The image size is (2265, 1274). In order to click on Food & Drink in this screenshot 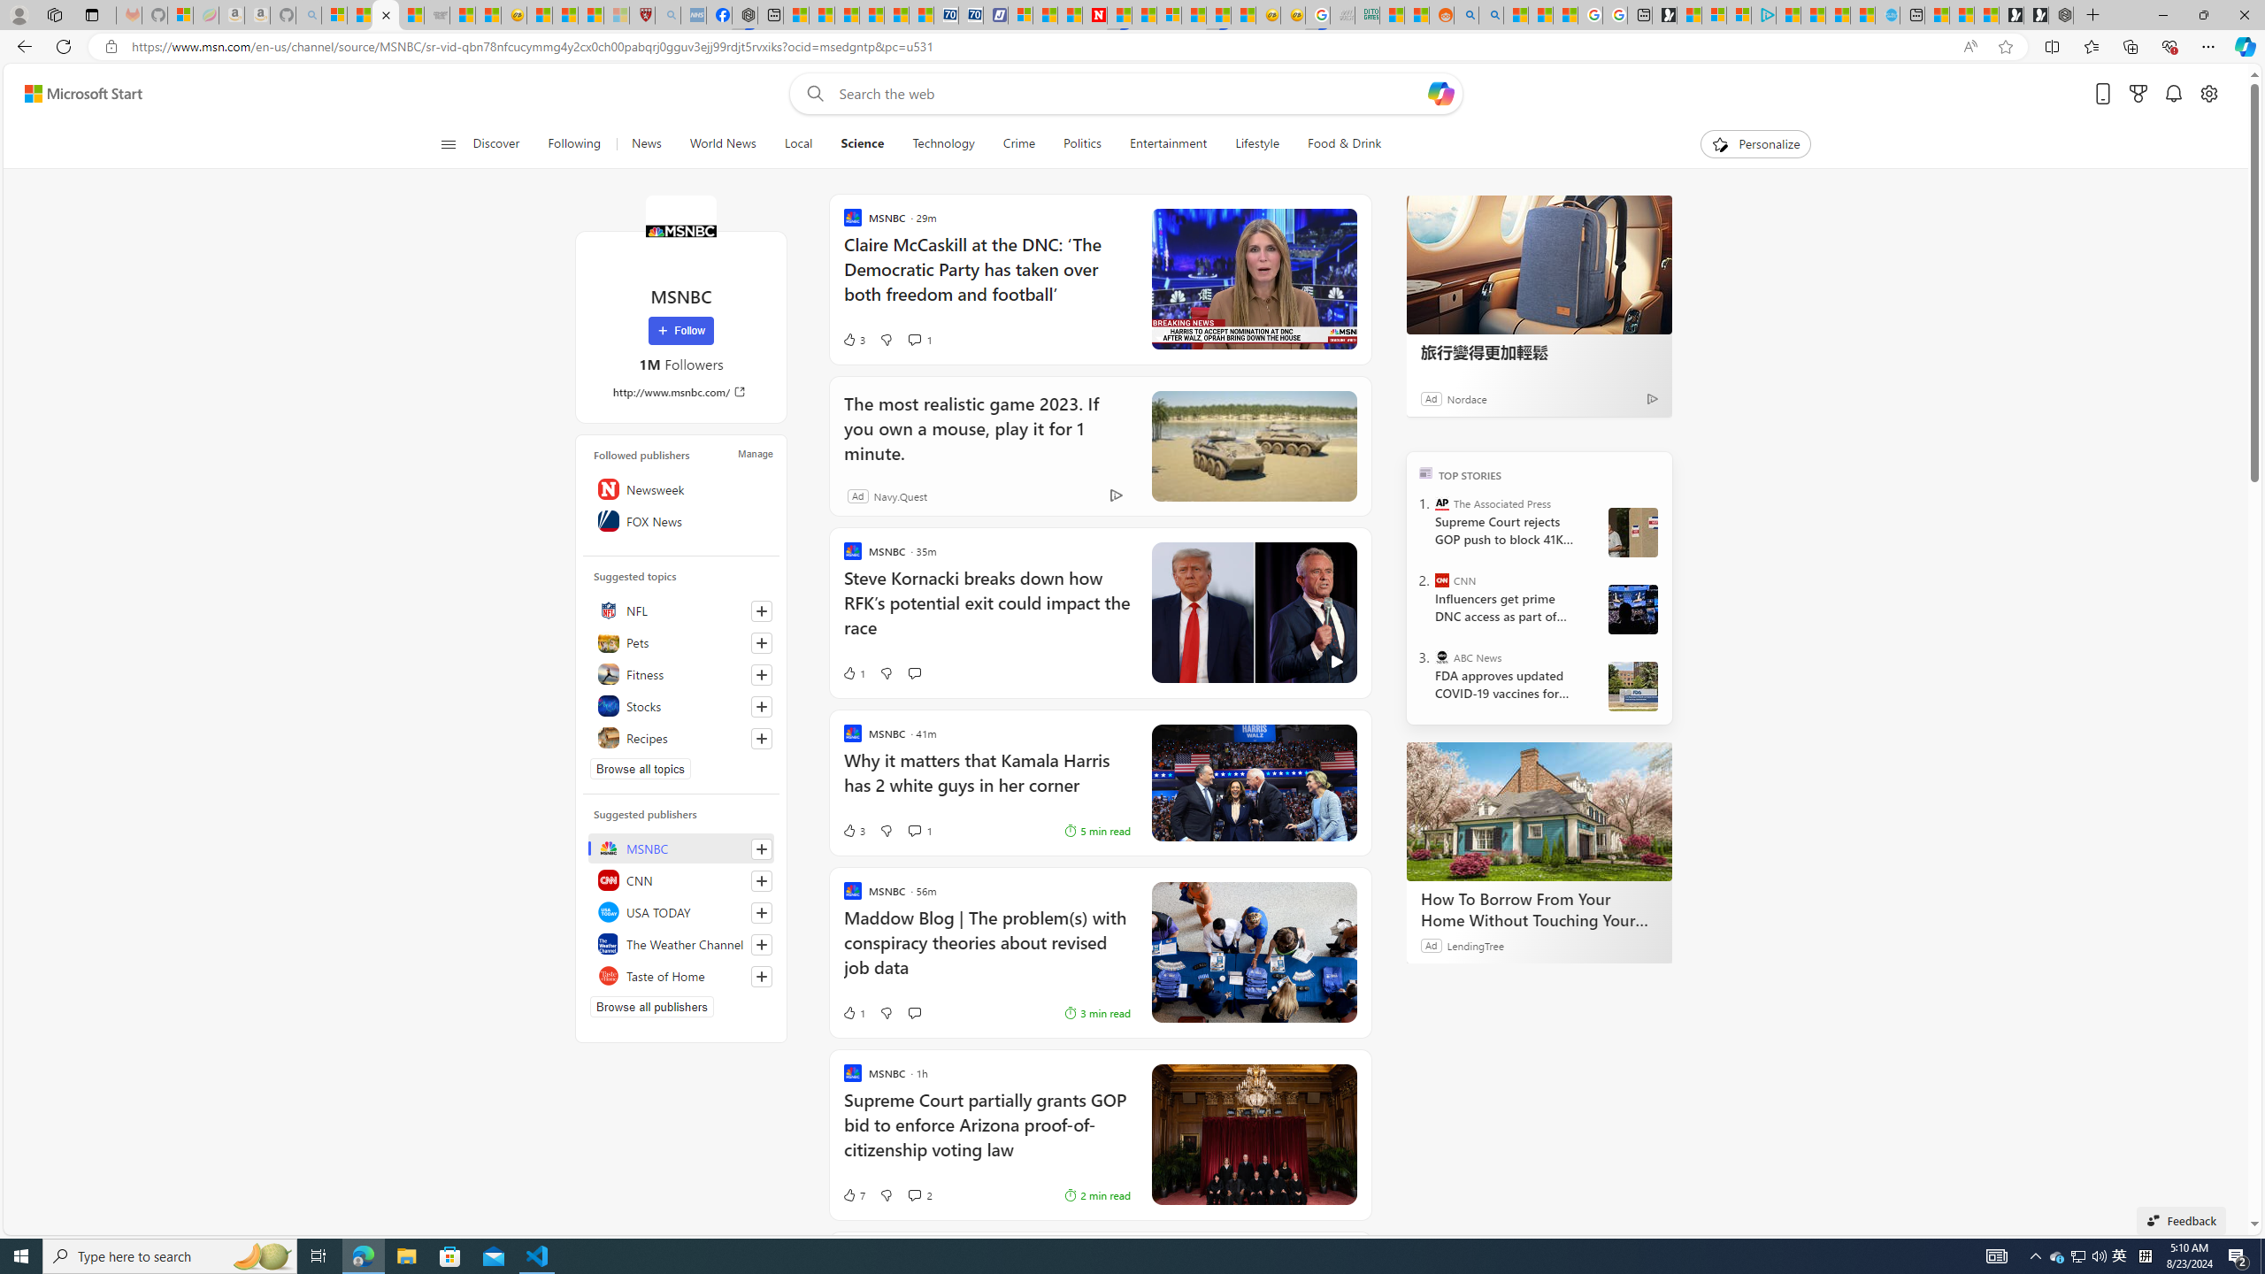, I will do `click(1344, 144)`.